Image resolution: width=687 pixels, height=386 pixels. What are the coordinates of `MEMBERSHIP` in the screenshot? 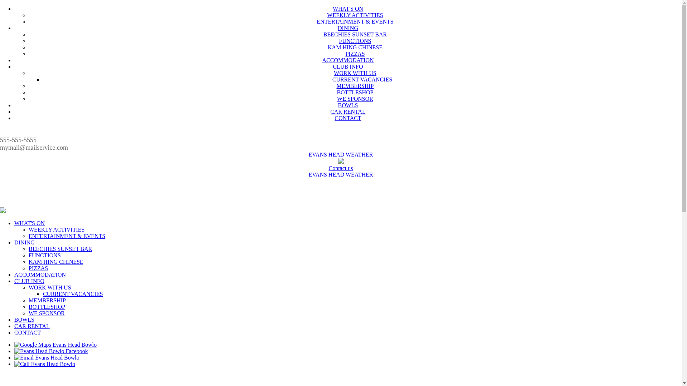 It's located at (355, 86).